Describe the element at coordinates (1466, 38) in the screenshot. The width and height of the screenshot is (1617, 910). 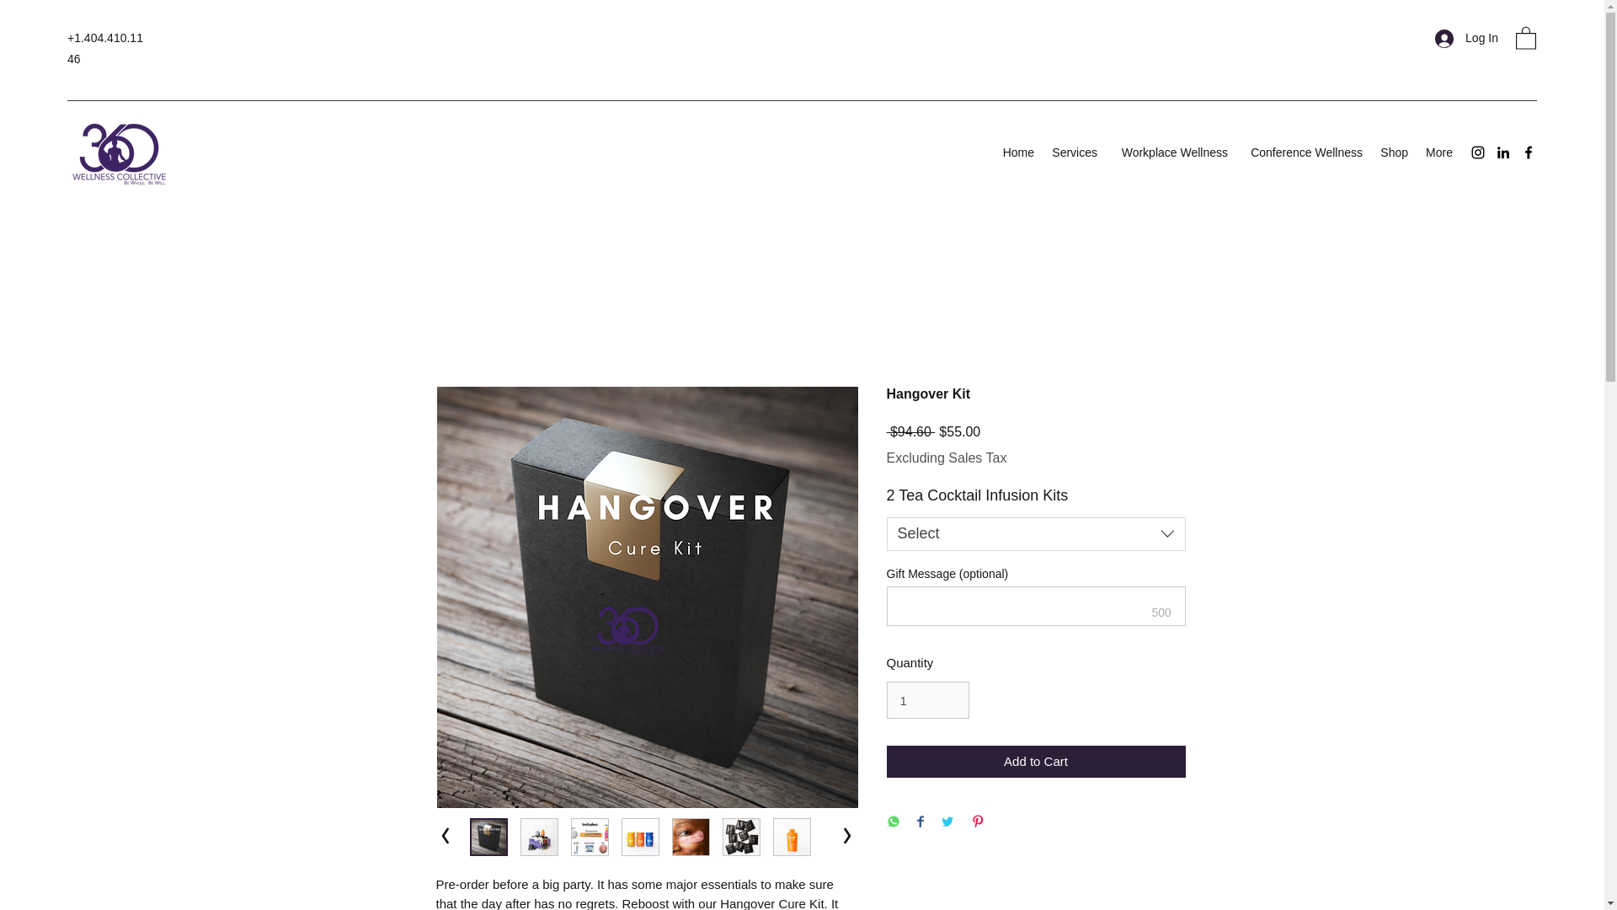
I see `Log In` at that location.